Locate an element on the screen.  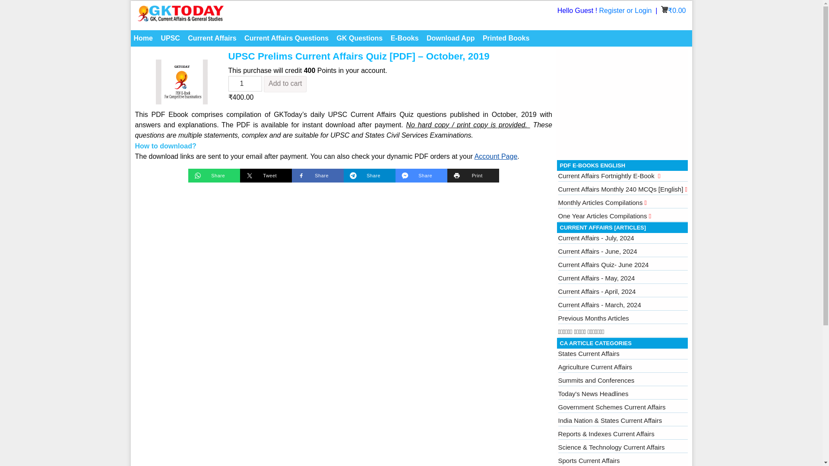
1 is located at coordinates (245, 84).